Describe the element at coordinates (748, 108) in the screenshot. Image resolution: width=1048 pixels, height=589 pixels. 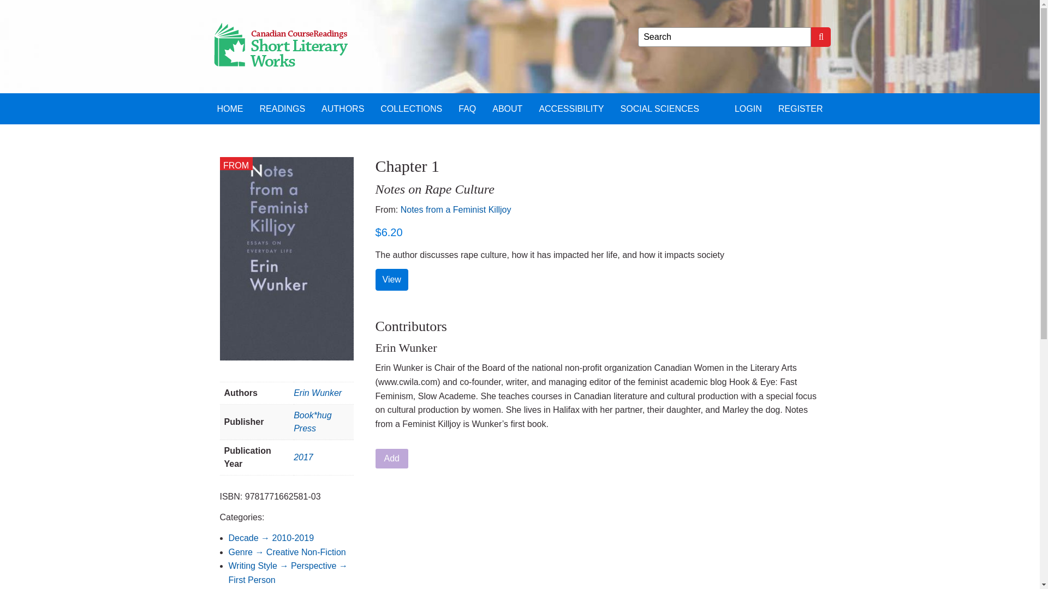
I see `LOGIN` at that location.